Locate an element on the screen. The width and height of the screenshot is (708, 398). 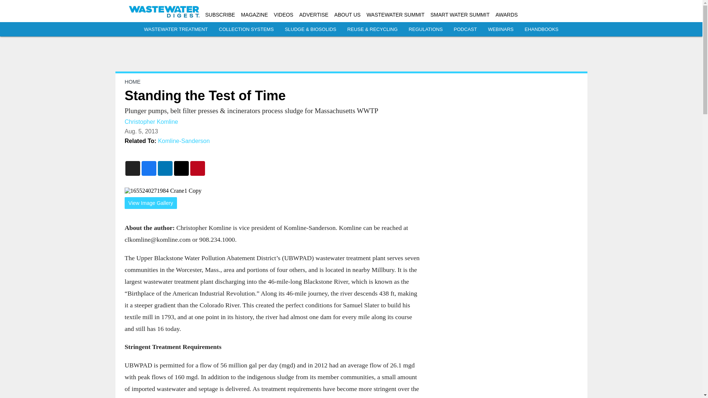
Christopher Komline is located at coordinates (151, 122).